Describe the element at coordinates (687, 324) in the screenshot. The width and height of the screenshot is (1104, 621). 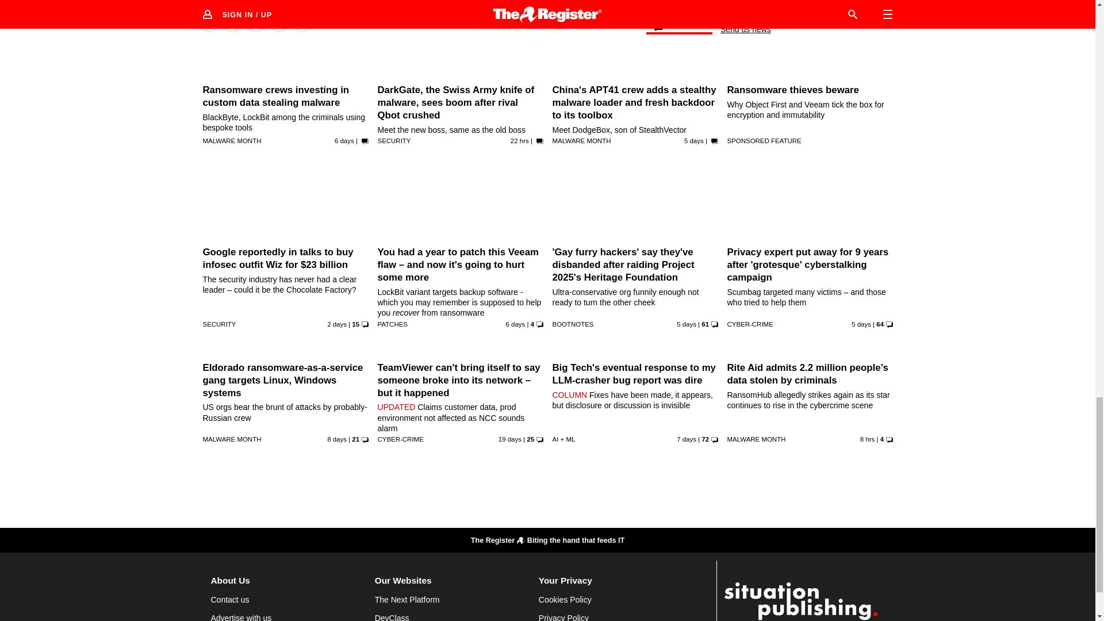
I see `12 Jul 2024 0:22` at that location.